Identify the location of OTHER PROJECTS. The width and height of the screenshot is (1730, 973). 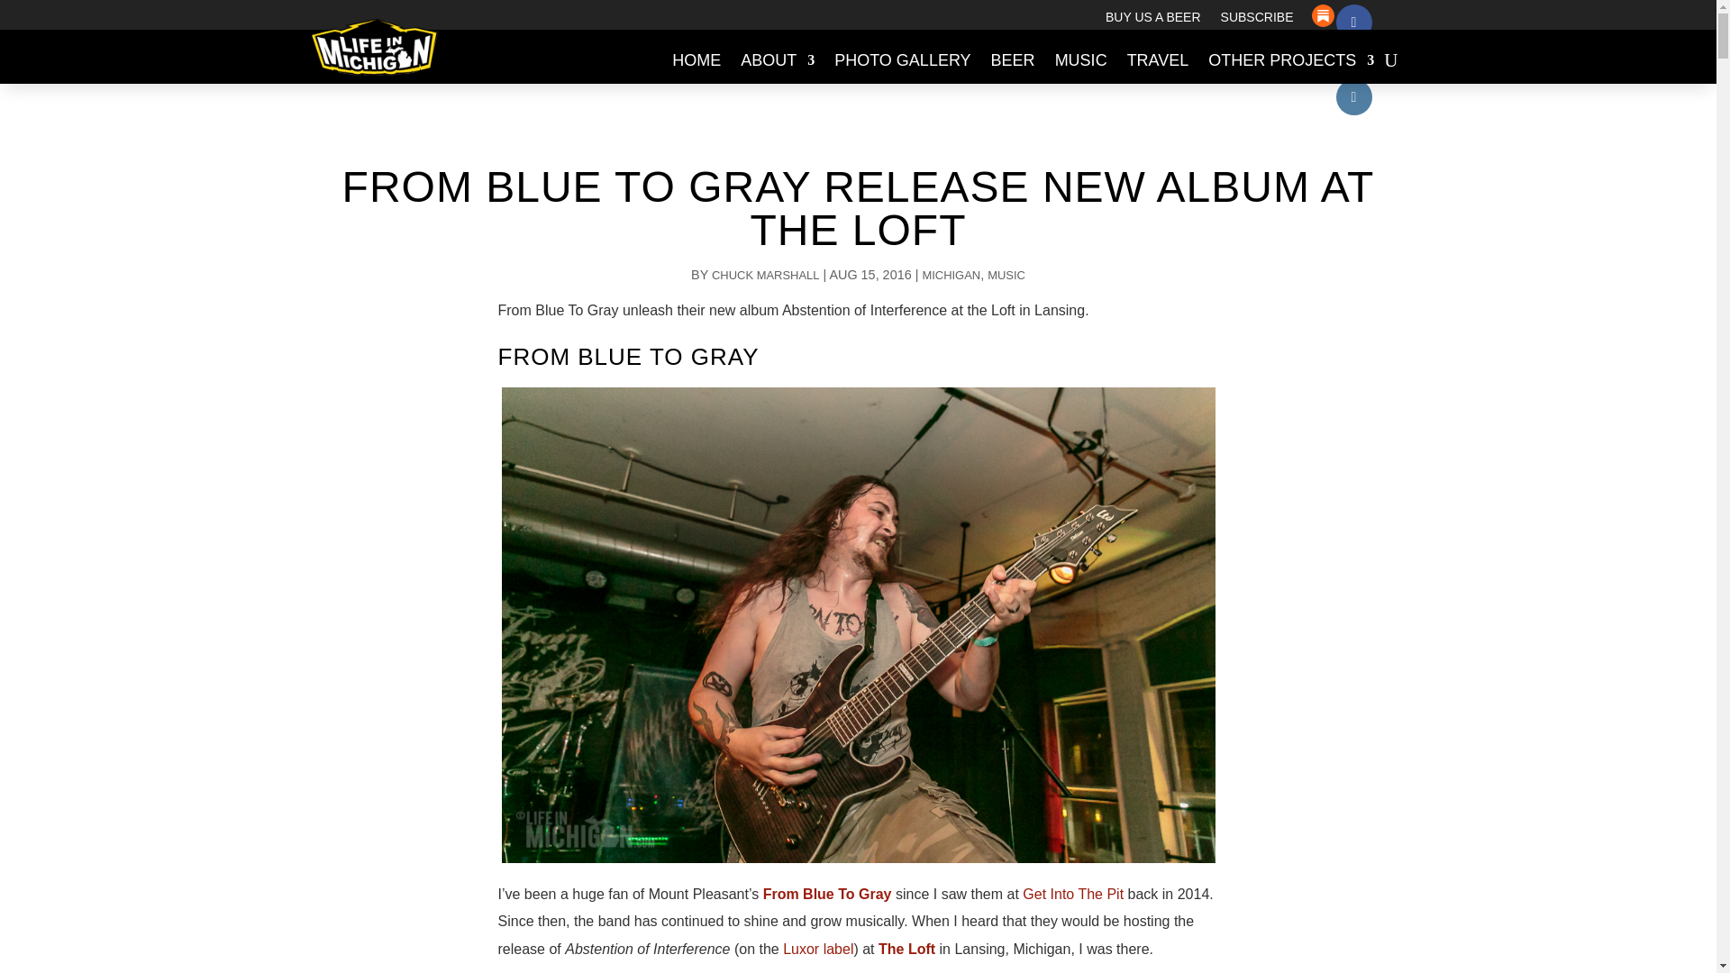
(1290, 59).